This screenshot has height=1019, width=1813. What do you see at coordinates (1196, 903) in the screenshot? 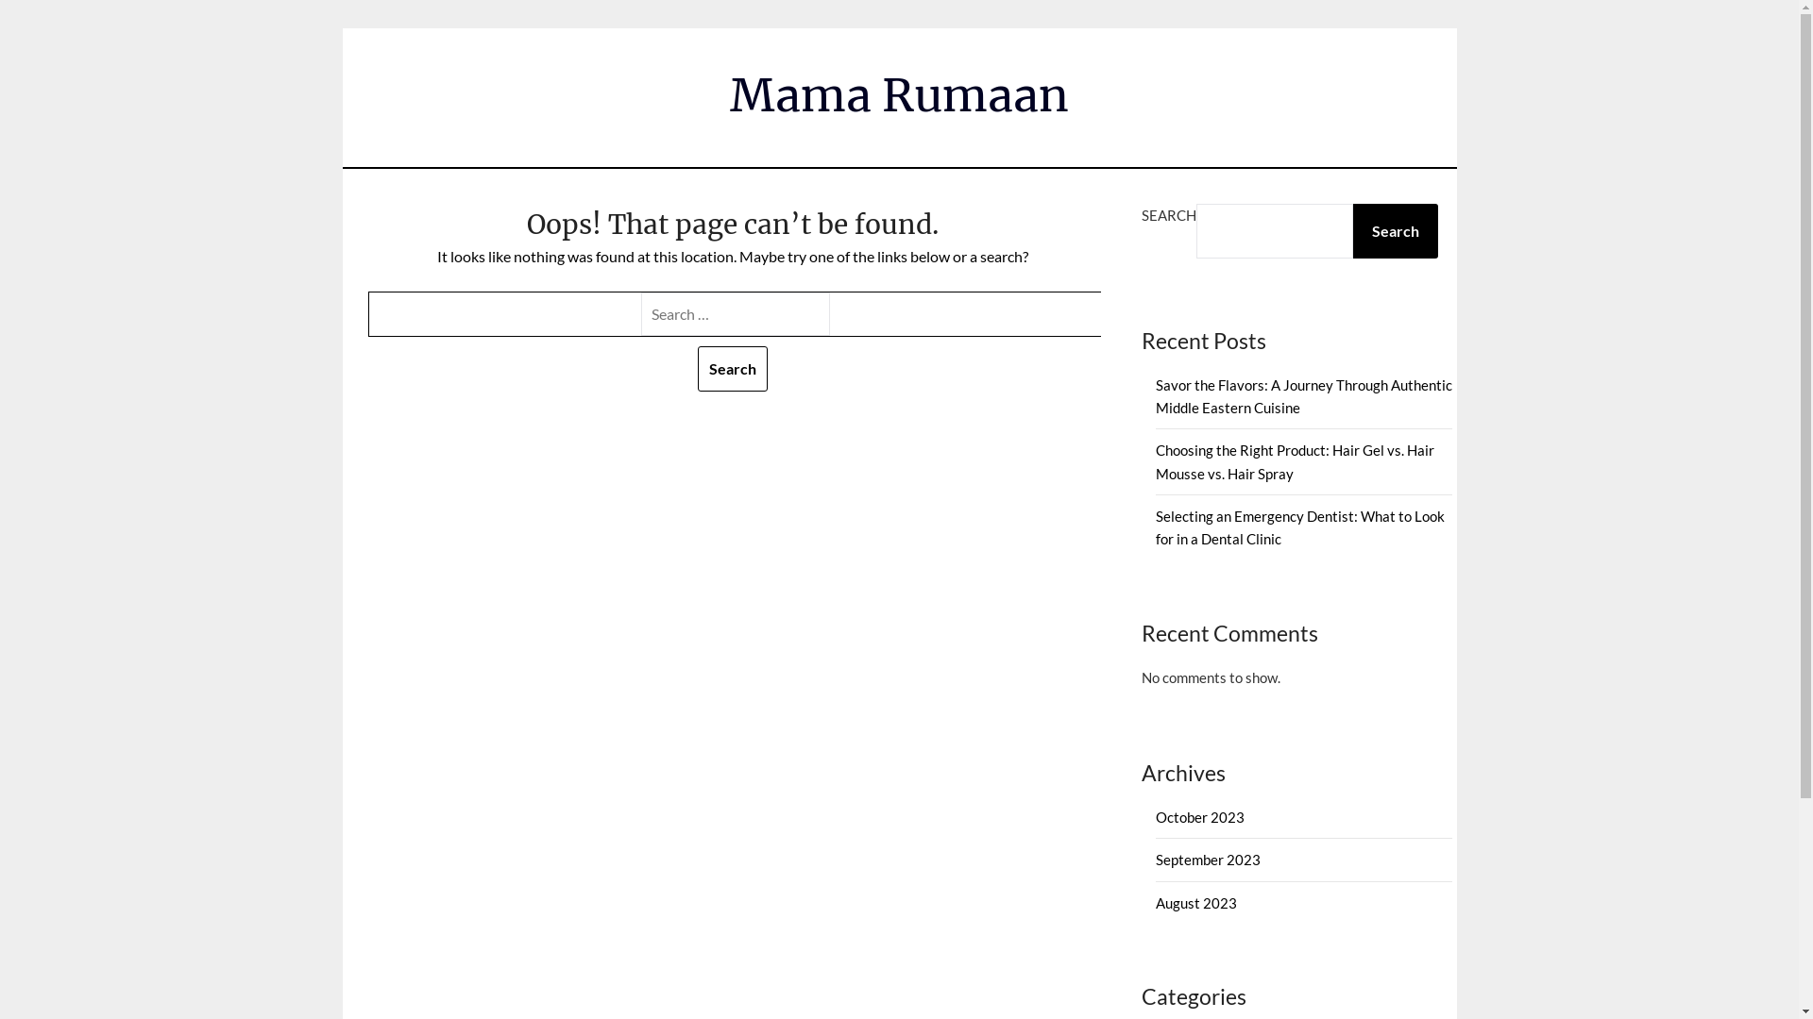
I see `August 2023` at bounding box center [1196, 903].